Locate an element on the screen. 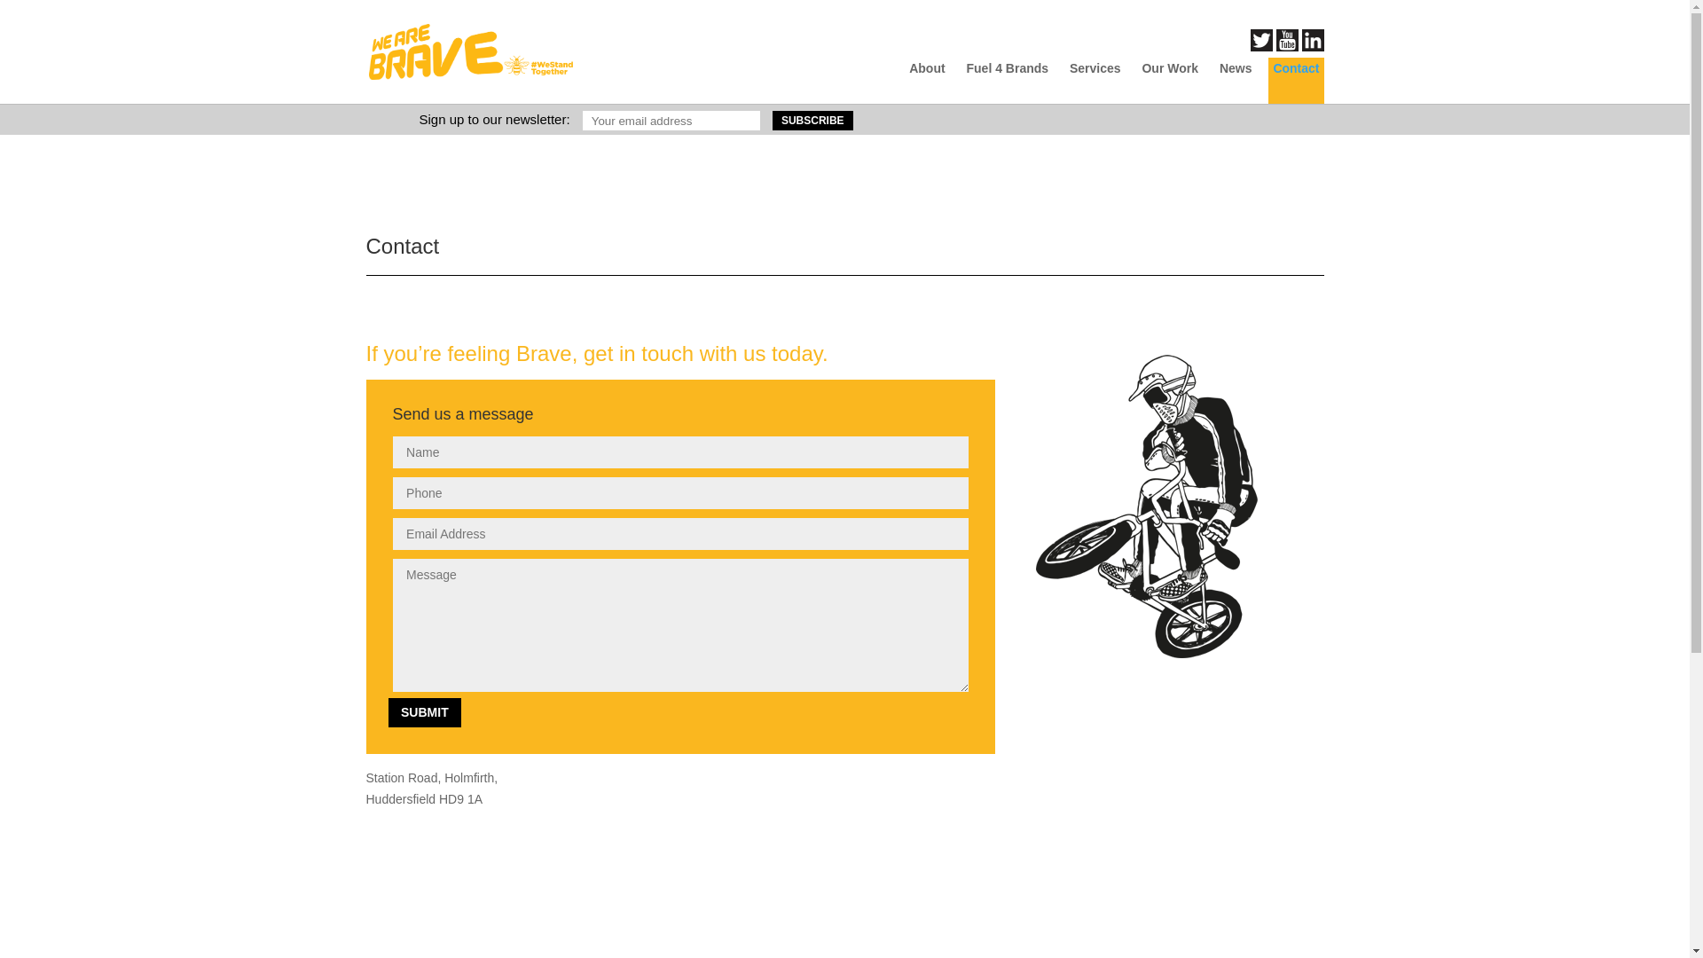 This screenshot has height=958, width=1703. Services is located at coordinates (1095, 80).